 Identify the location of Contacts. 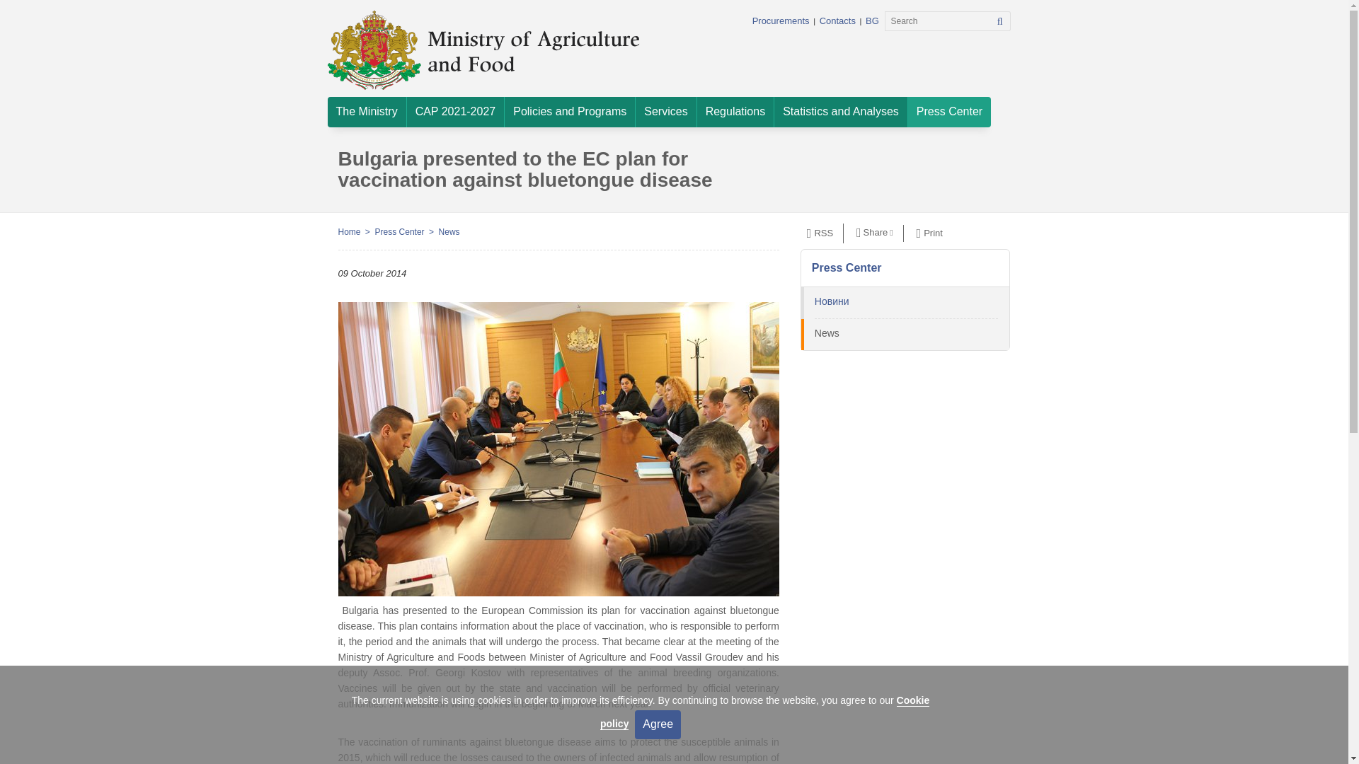
(837, 20).